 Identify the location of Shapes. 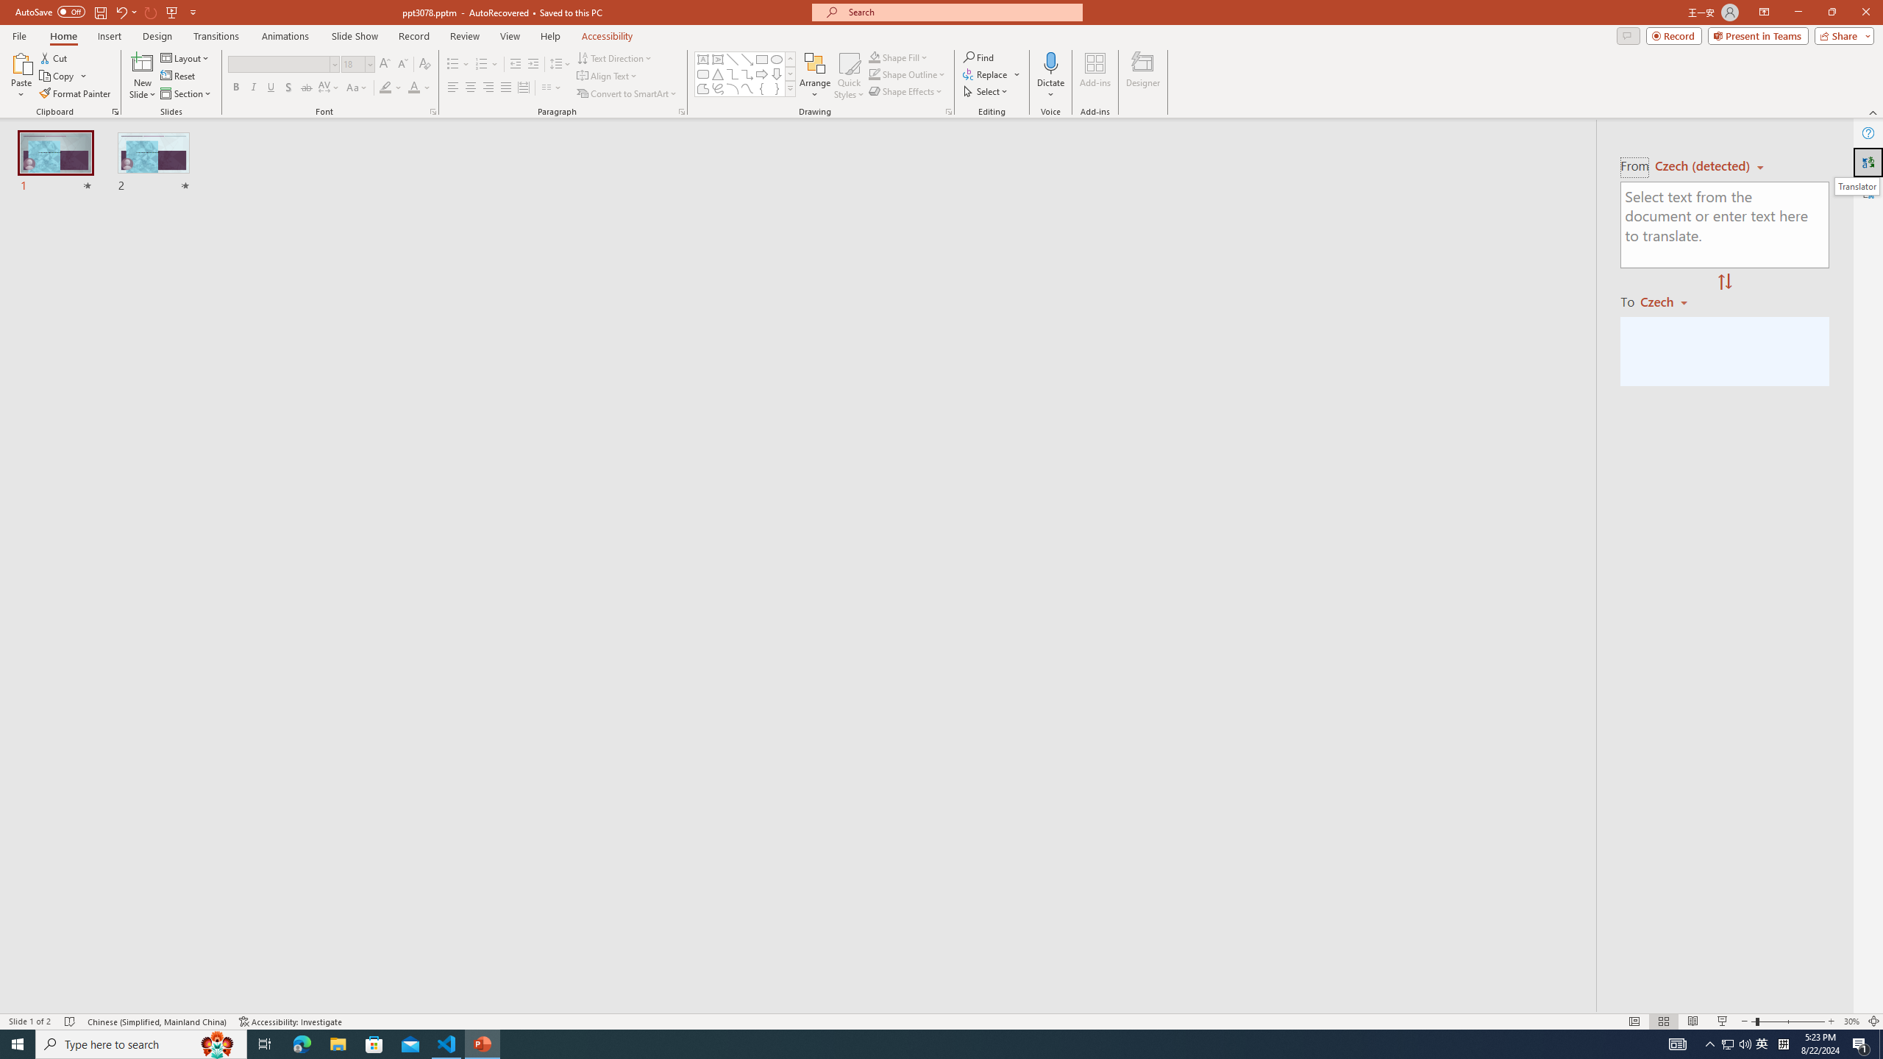
(790, 88).